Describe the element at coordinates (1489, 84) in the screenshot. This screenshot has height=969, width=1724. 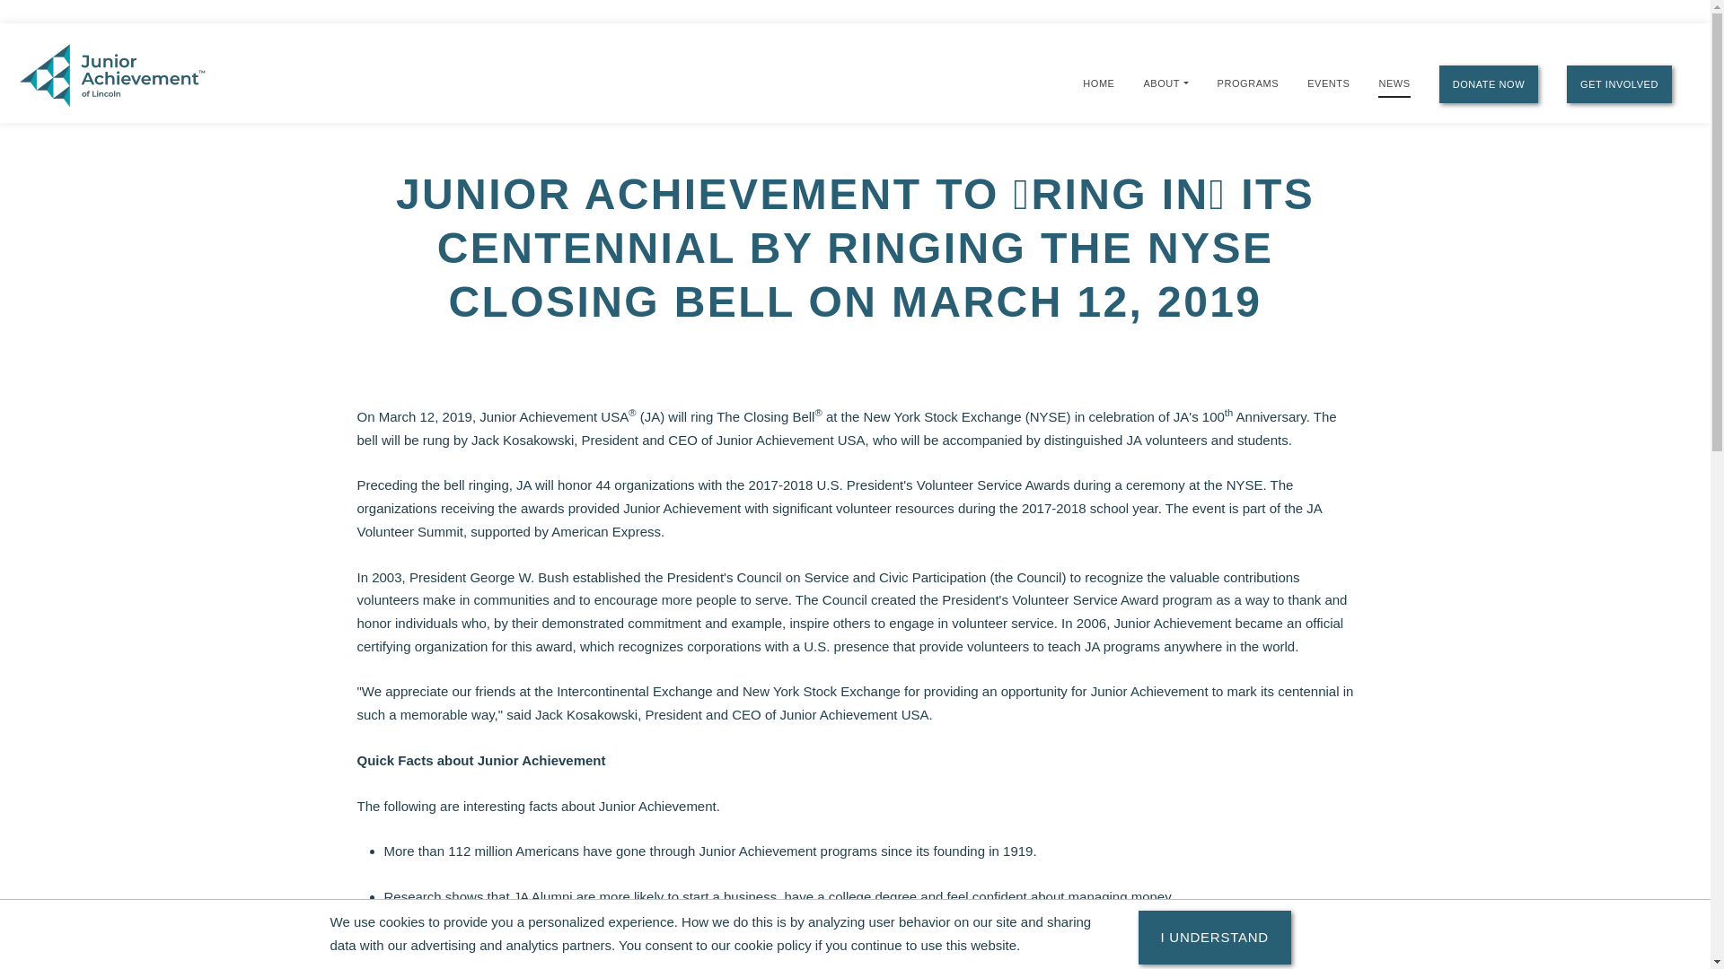
I see `DONATE NOW` at that location.